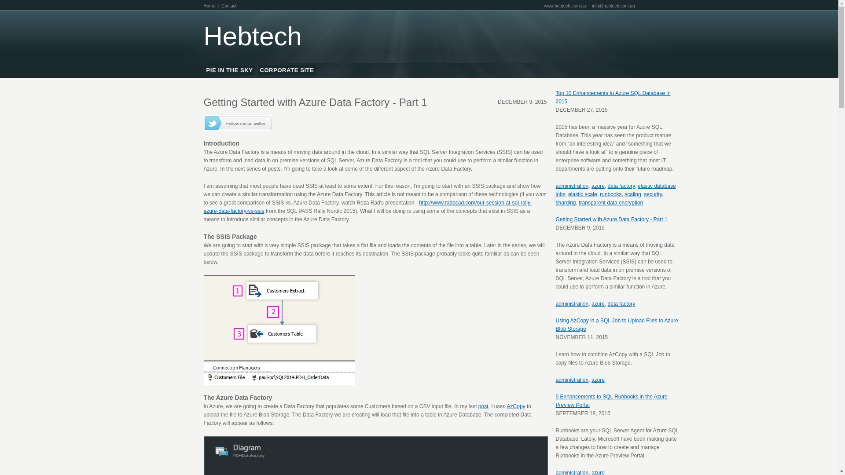 This screenshot has height=475, width=845. Describe the element at coordinates (287, 70) in the screenshot. I see `CORPORATE SITE` at that location.